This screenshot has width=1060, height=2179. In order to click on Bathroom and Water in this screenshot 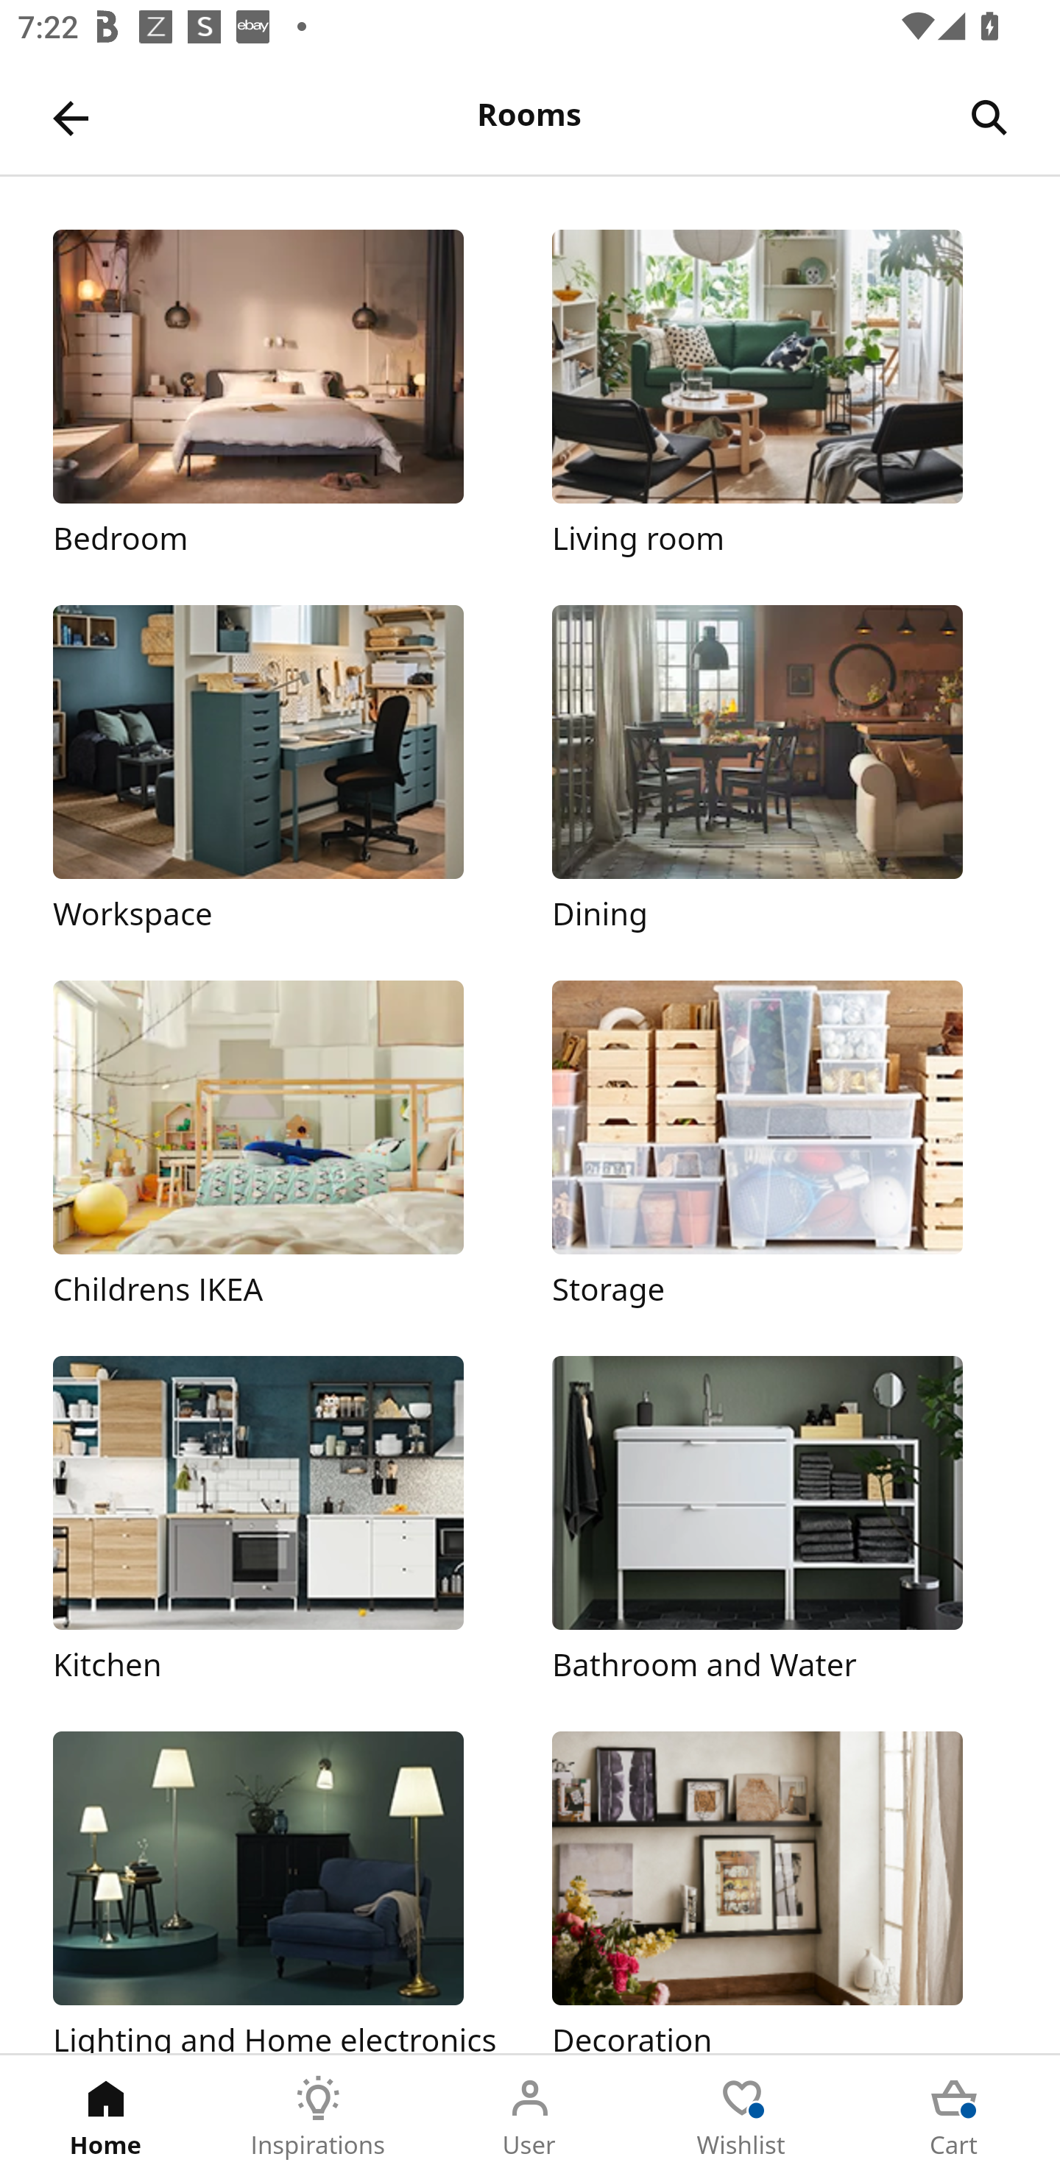, I will do `click(780, 1521)`.